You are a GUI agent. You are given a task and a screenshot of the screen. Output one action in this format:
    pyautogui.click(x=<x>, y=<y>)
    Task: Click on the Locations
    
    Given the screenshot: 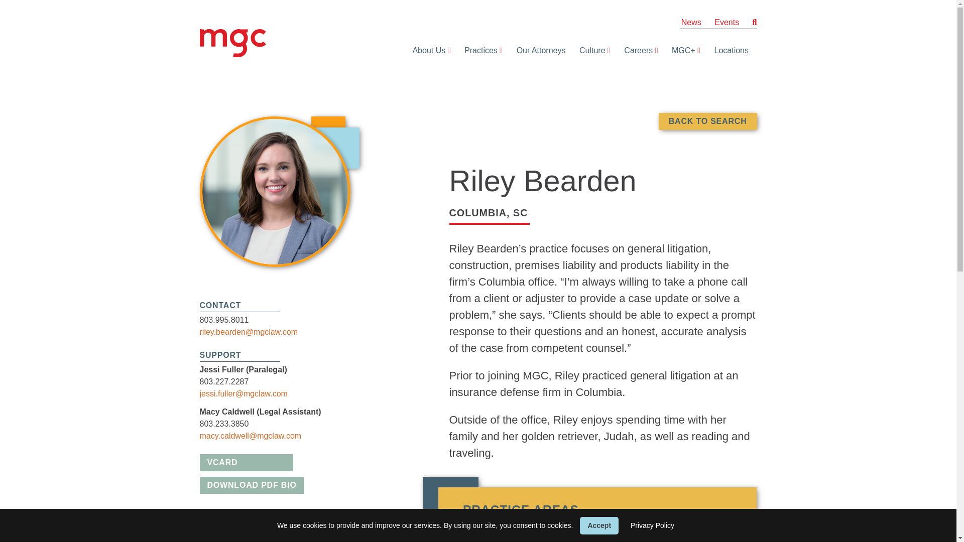 What is the action you would take?
    pyautogui.click(x=729, y=50)
    